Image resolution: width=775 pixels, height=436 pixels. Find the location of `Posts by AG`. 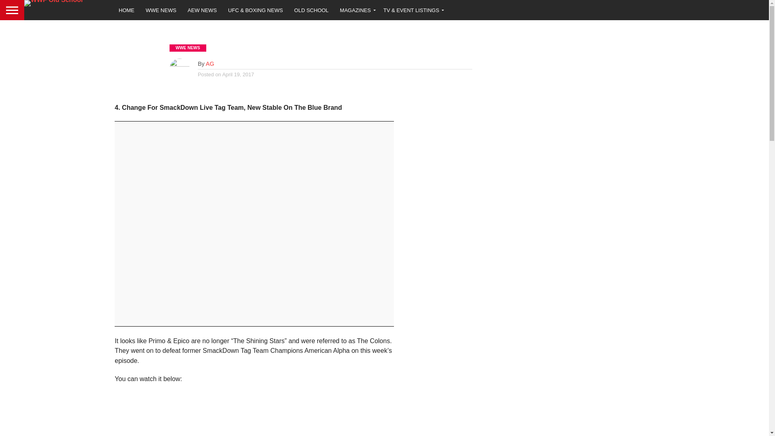

Posts by AG is located at coordinates (210, 64).